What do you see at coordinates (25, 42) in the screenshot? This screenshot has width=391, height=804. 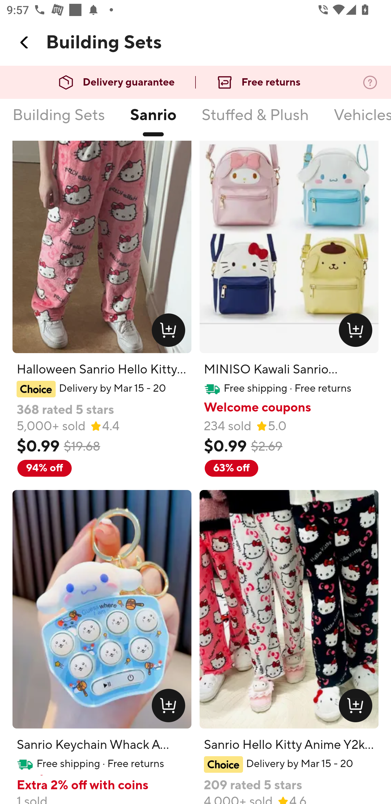 I see `` at bounding box center [25, 42].